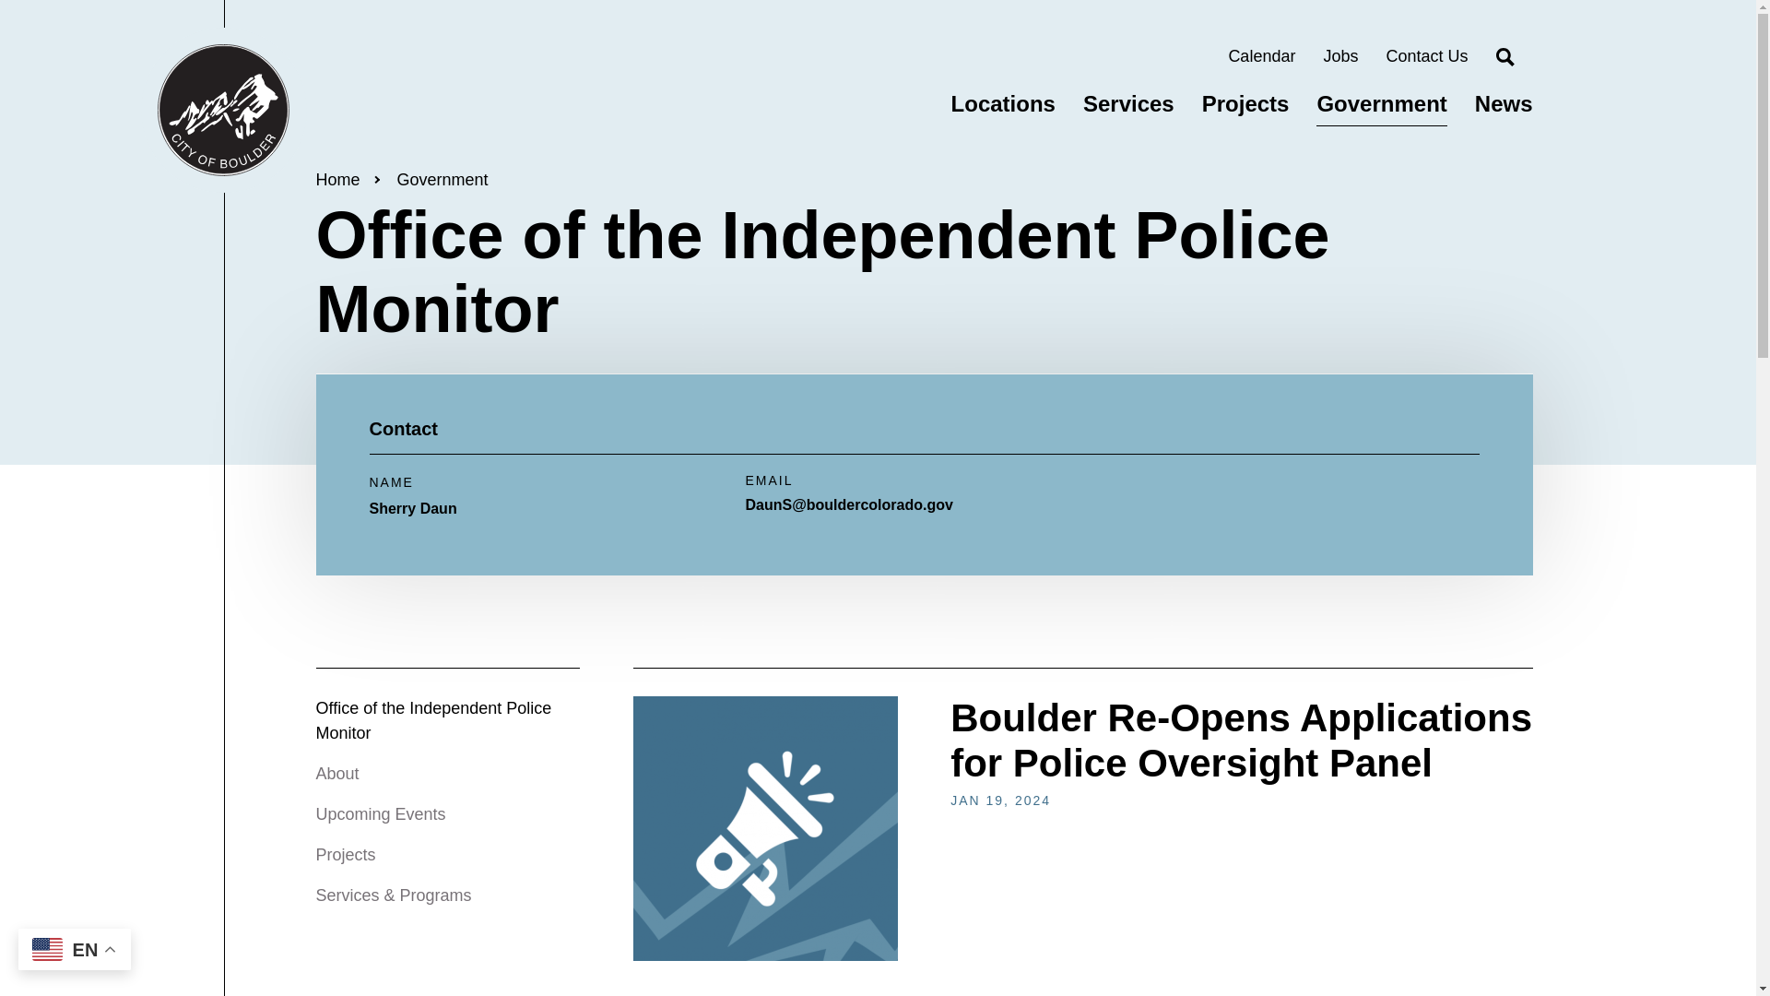 This screenshot has height=996, width=1770. Describe the element at coordinates (1003, 103) in the screenshot. I see `Locations` at that location.